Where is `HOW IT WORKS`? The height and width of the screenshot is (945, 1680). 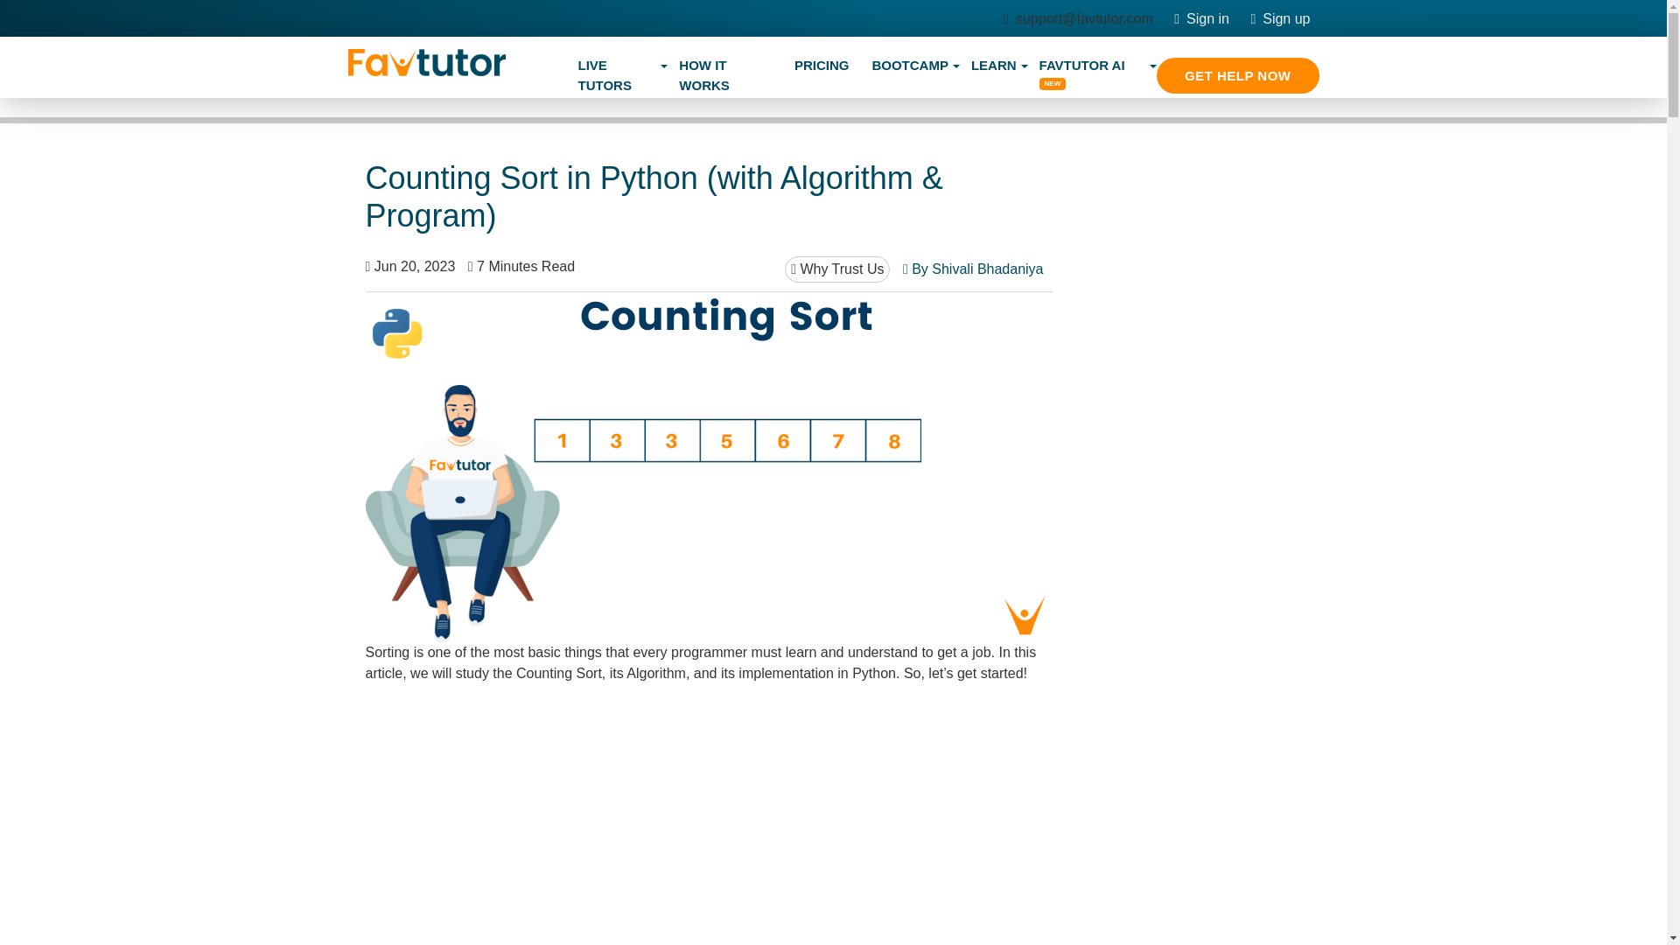
HOW IT WORKS is located at coordinates (724, 75).